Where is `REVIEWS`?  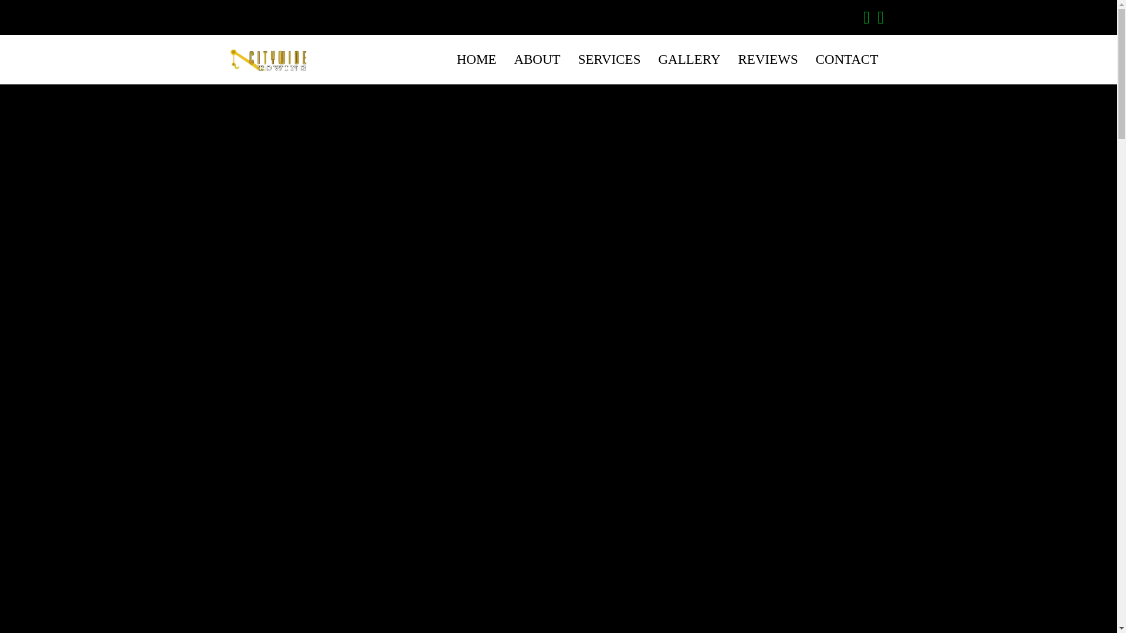 REVIEWS is located at coordinates (768, 60).